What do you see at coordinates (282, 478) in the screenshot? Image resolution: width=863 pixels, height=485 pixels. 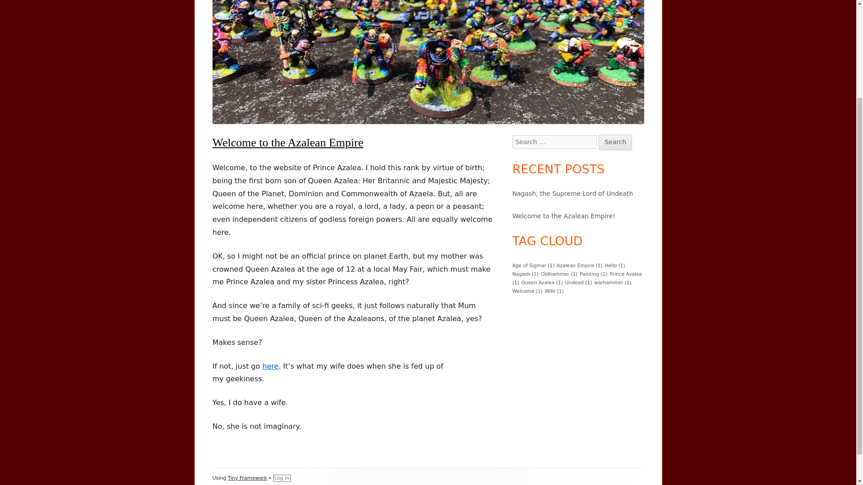 I see `Log in` at bounding box center [282, 478].